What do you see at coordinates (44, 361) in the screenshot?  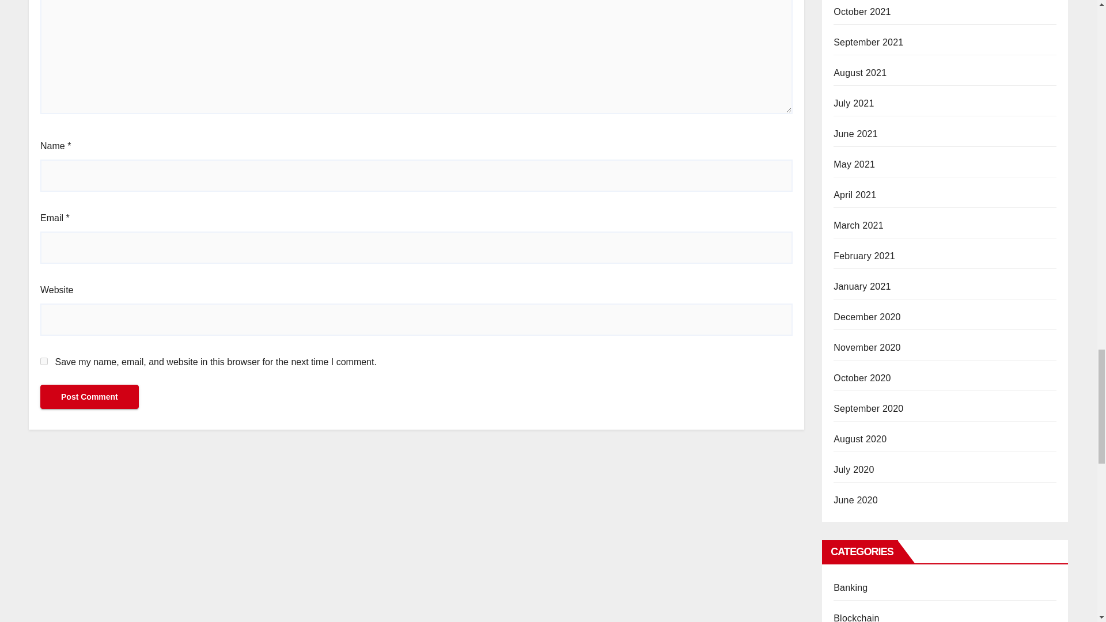 I see `yes` at bounding box center [44, 361].